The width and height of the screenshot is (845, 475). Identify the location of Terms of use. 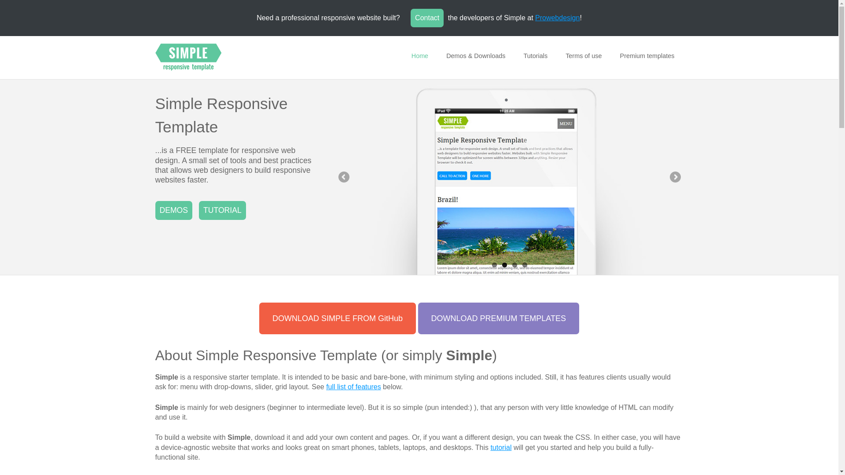
(584, 55).